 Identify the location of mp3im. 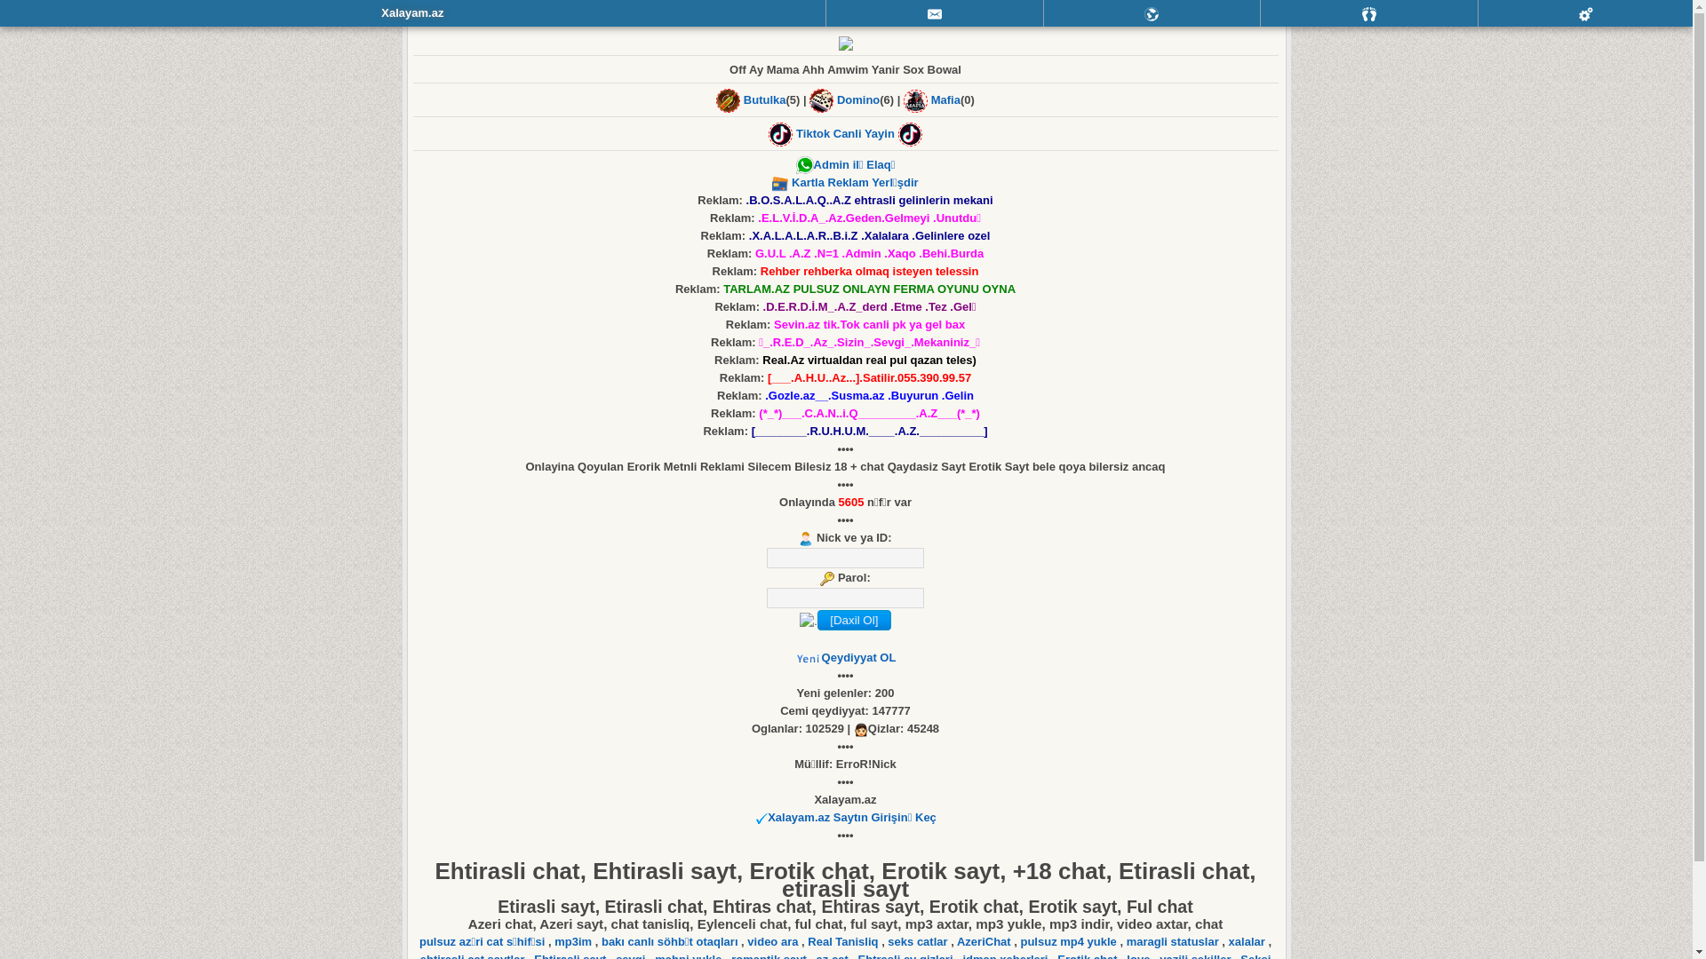
(575, 941).